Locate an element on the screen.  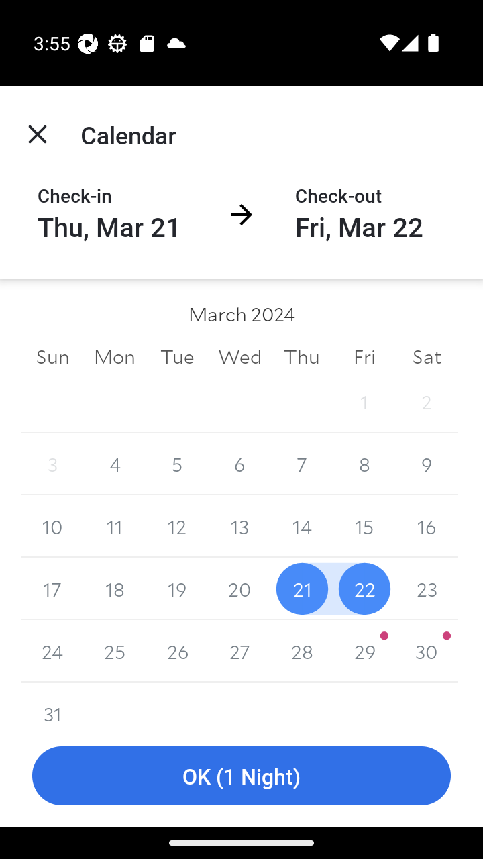
17 17 March 2024 is located at coordinates (52, 589).